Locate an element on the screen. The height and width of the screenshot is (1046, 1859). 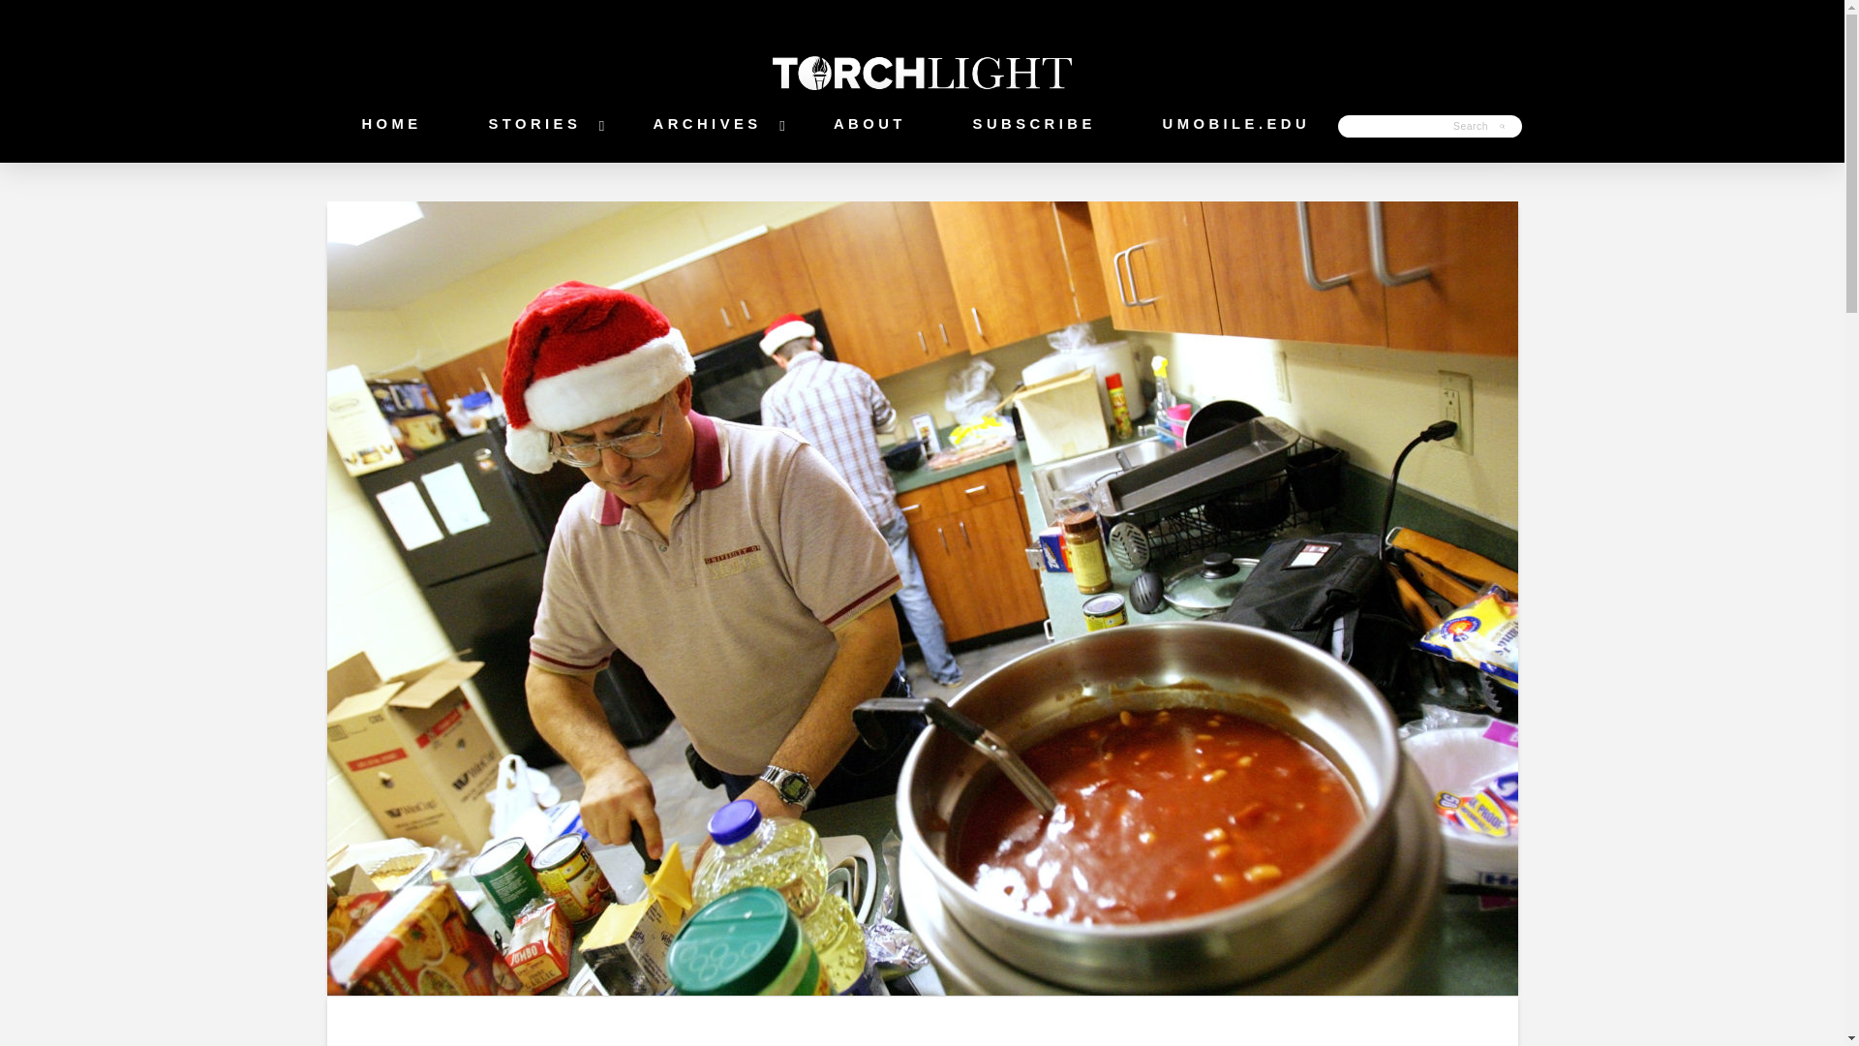
SUBSCRIBE is located at coordinates (1027, 126).